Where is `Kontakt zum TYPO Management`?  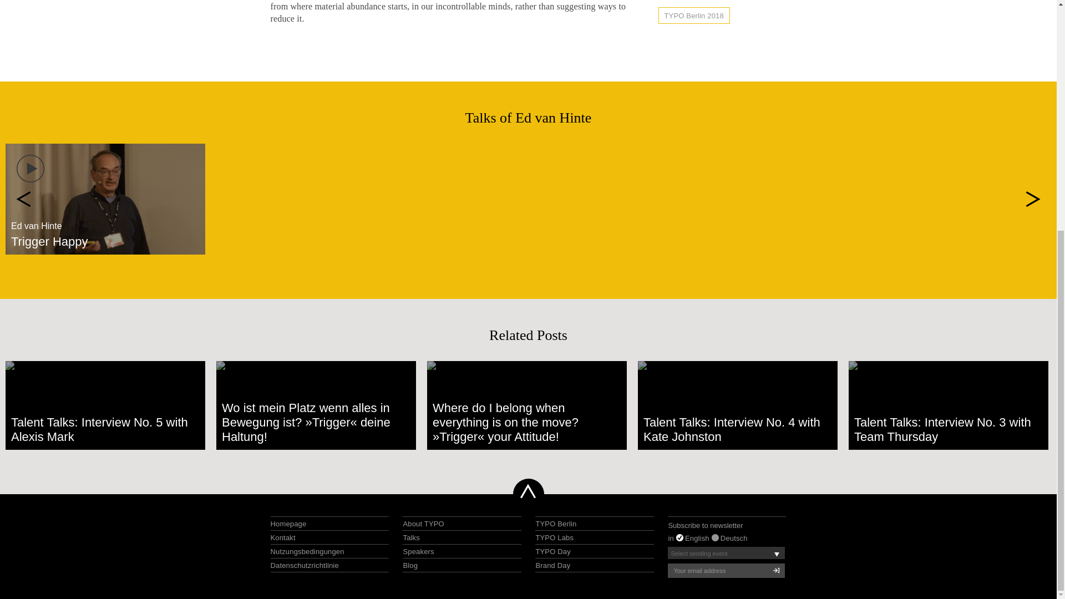
Kontakt zum TYPO Management is located at coordinates (283, 538).